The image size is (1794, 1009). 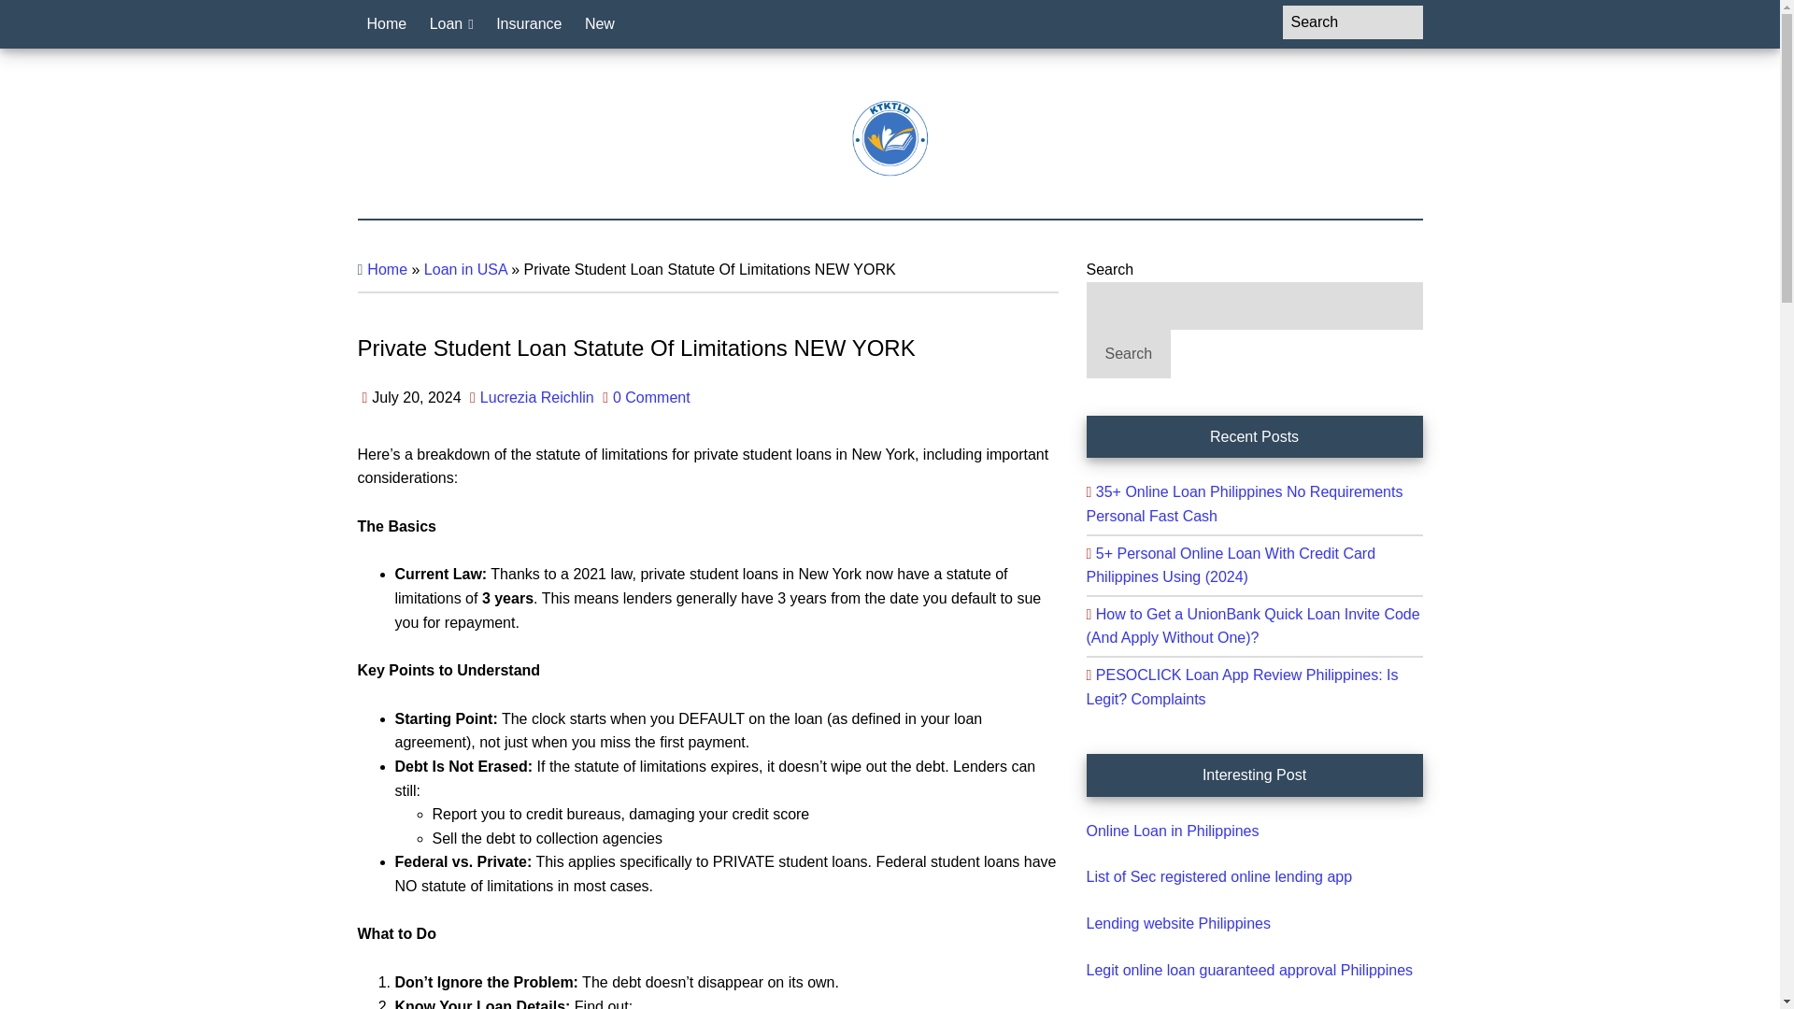 What do you see at coordinates (890, 138) in the screenshot?
I see `Ktktld` at bounding box center [890, 138].